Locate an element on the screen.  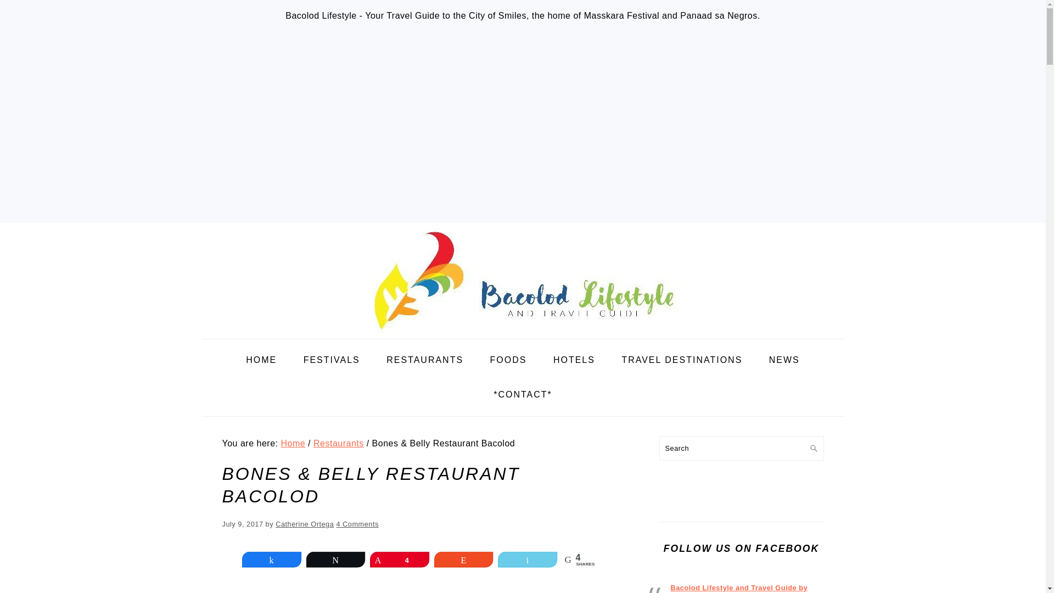
HOME is located at coordinates (261, 360).